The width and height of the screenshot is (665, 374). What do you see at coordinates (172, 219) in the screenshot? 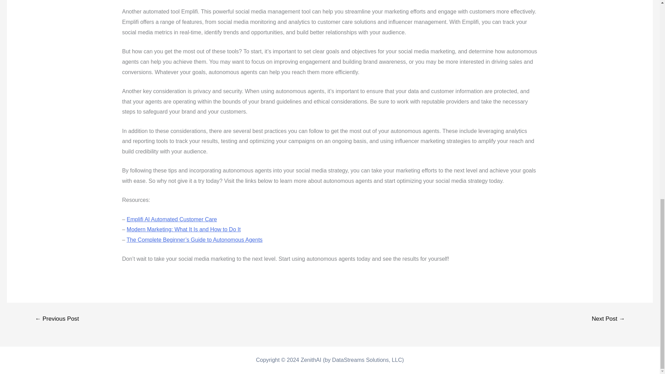
I see `Emplifi AI Automated Customer Care` at bounding box center [172, 219].